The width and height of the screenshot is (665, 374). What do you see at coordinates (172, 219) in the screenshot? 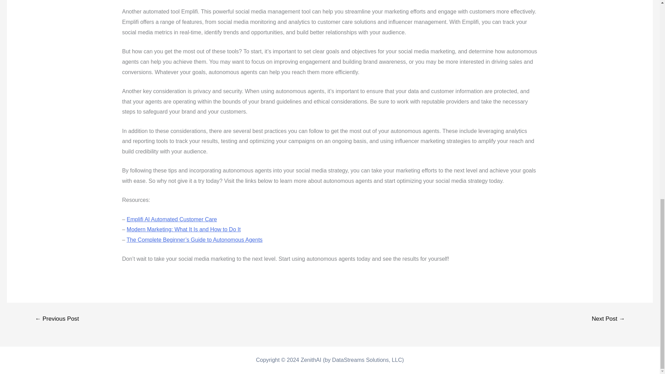
I see `Emplifi AI Automated Customer Care` at bounding box center [172, 219].